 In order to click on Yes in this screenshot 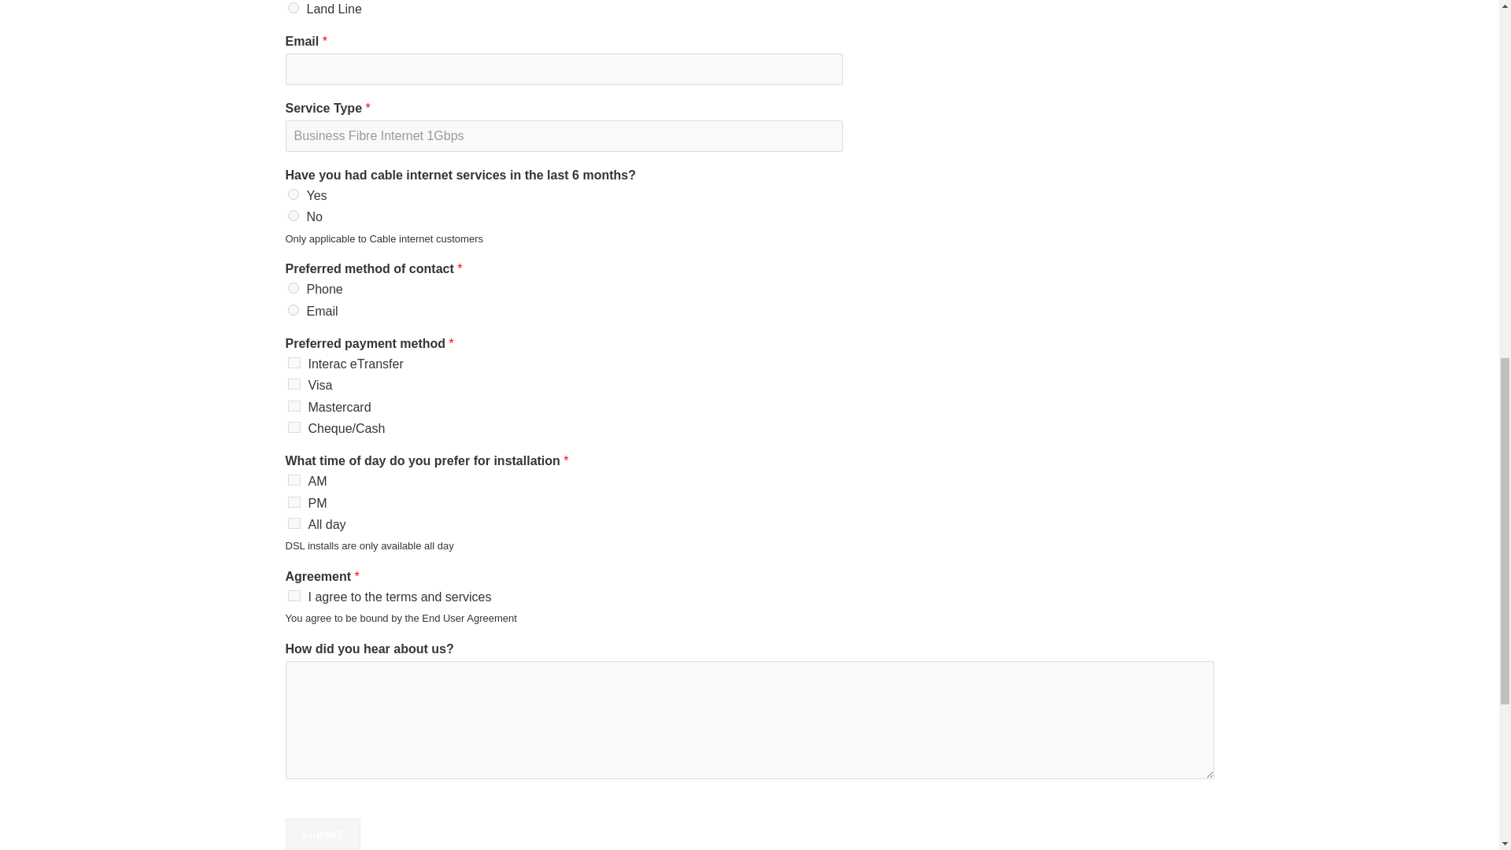, I will do `click(294, 194)`.